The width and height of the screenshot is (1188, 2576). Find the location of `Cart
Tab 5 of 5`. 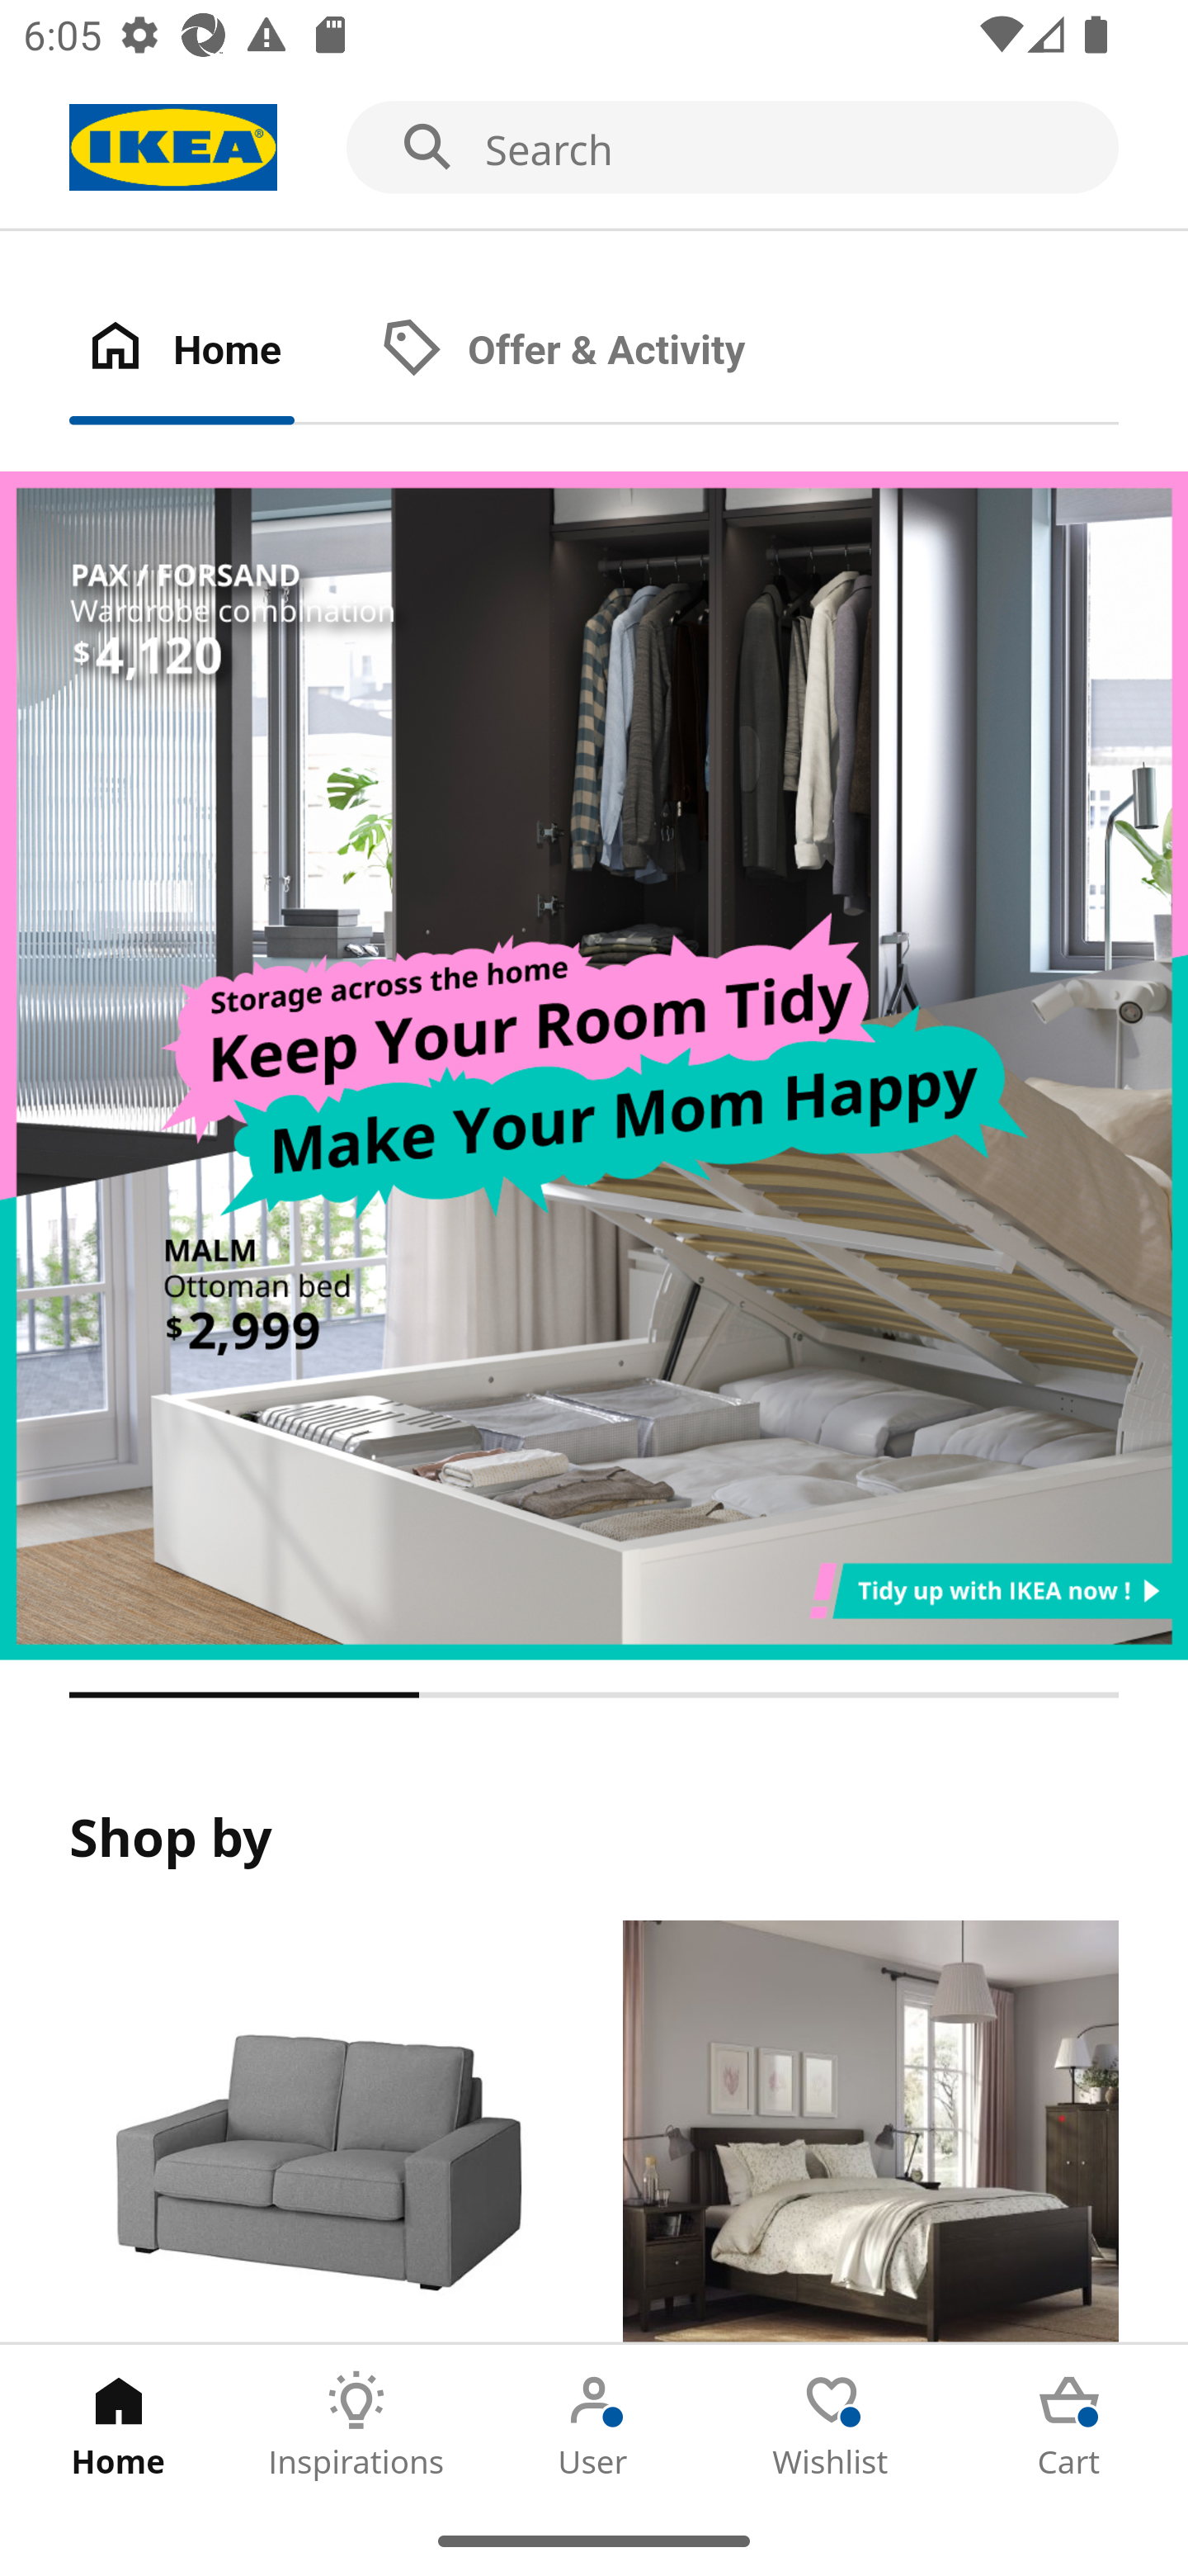

Cart
Tab 5 of 5 is located at coordinates (1069, 2425).